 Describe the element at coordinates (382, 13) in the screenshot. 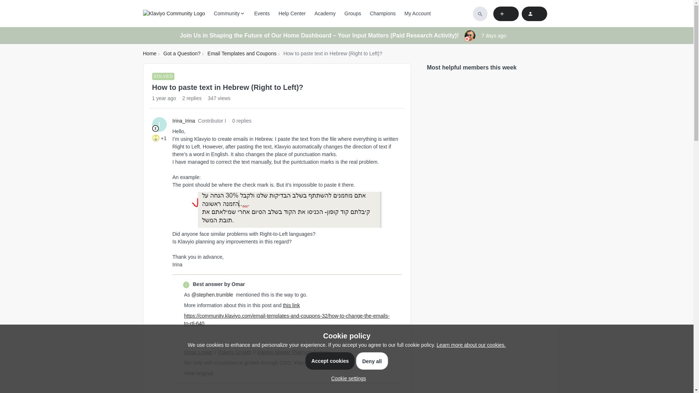

I see `Champions` at that location.